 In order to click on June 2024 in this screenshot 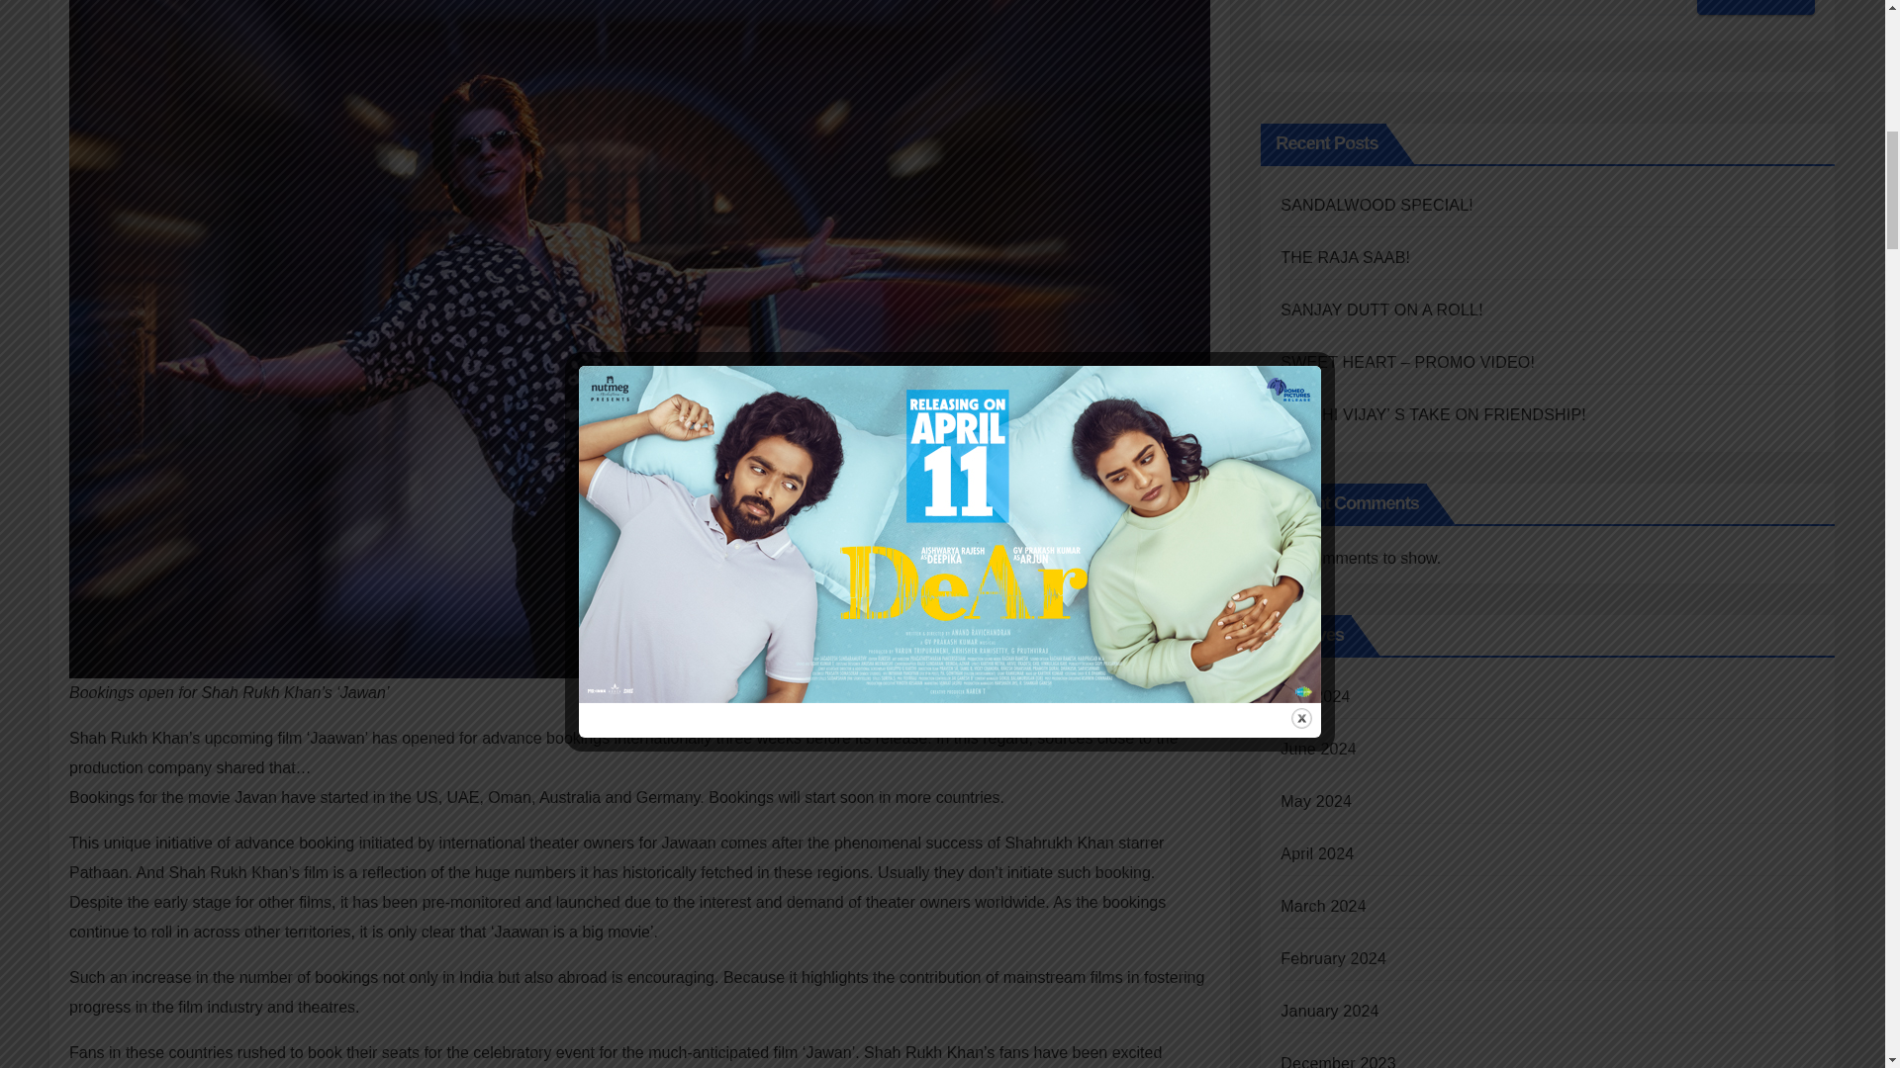, I will do `click(1318, 749)`.